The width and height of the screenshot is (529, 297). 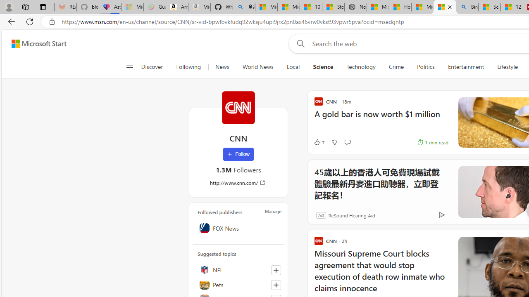 What do you see at coordinates (400, 7) in the screenshot?
I see `How I Got Rid of Microsoft Edge's Unnecessary Features` at bounding box center [400, 7].